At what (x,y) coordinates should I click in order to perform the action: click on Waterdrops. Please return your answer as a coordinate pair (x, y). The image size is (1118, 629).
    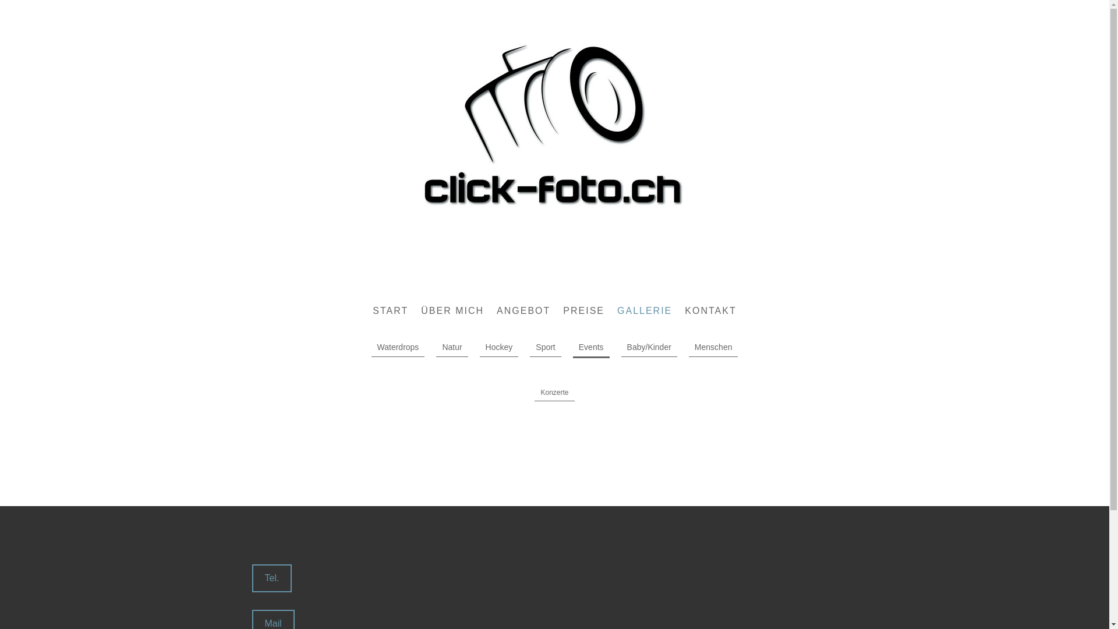
    Looking at the image, I should click on (398, 347).